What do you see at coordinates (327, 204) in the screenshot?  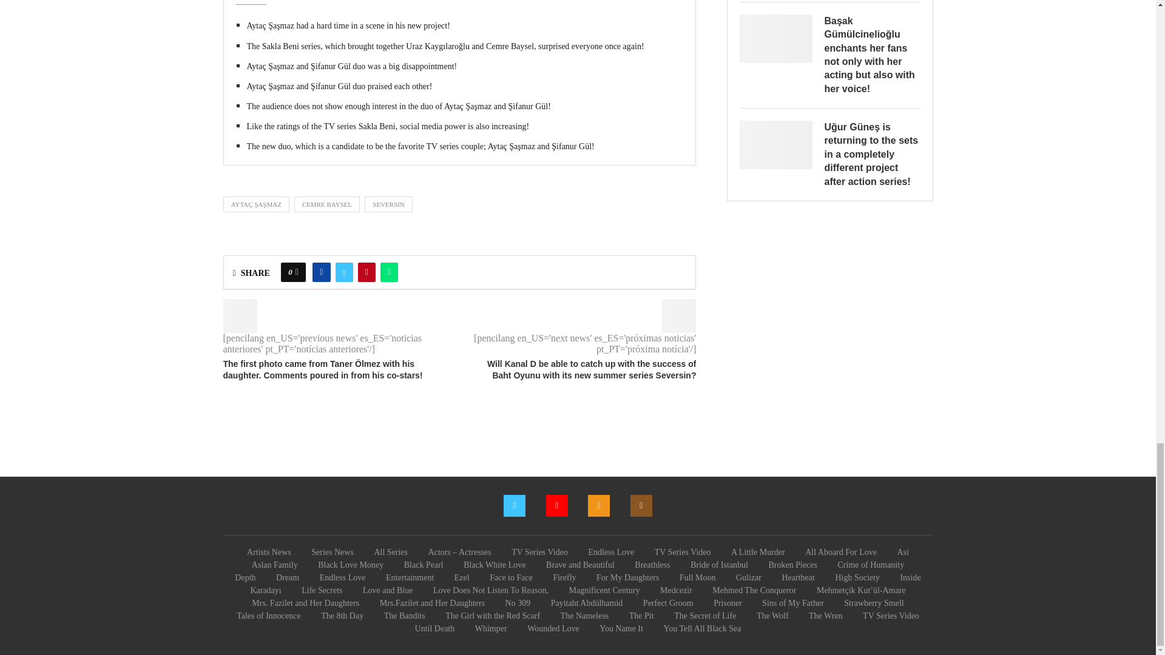 I see `CEMRE BAYSEL` at bounding box center [327, 204].